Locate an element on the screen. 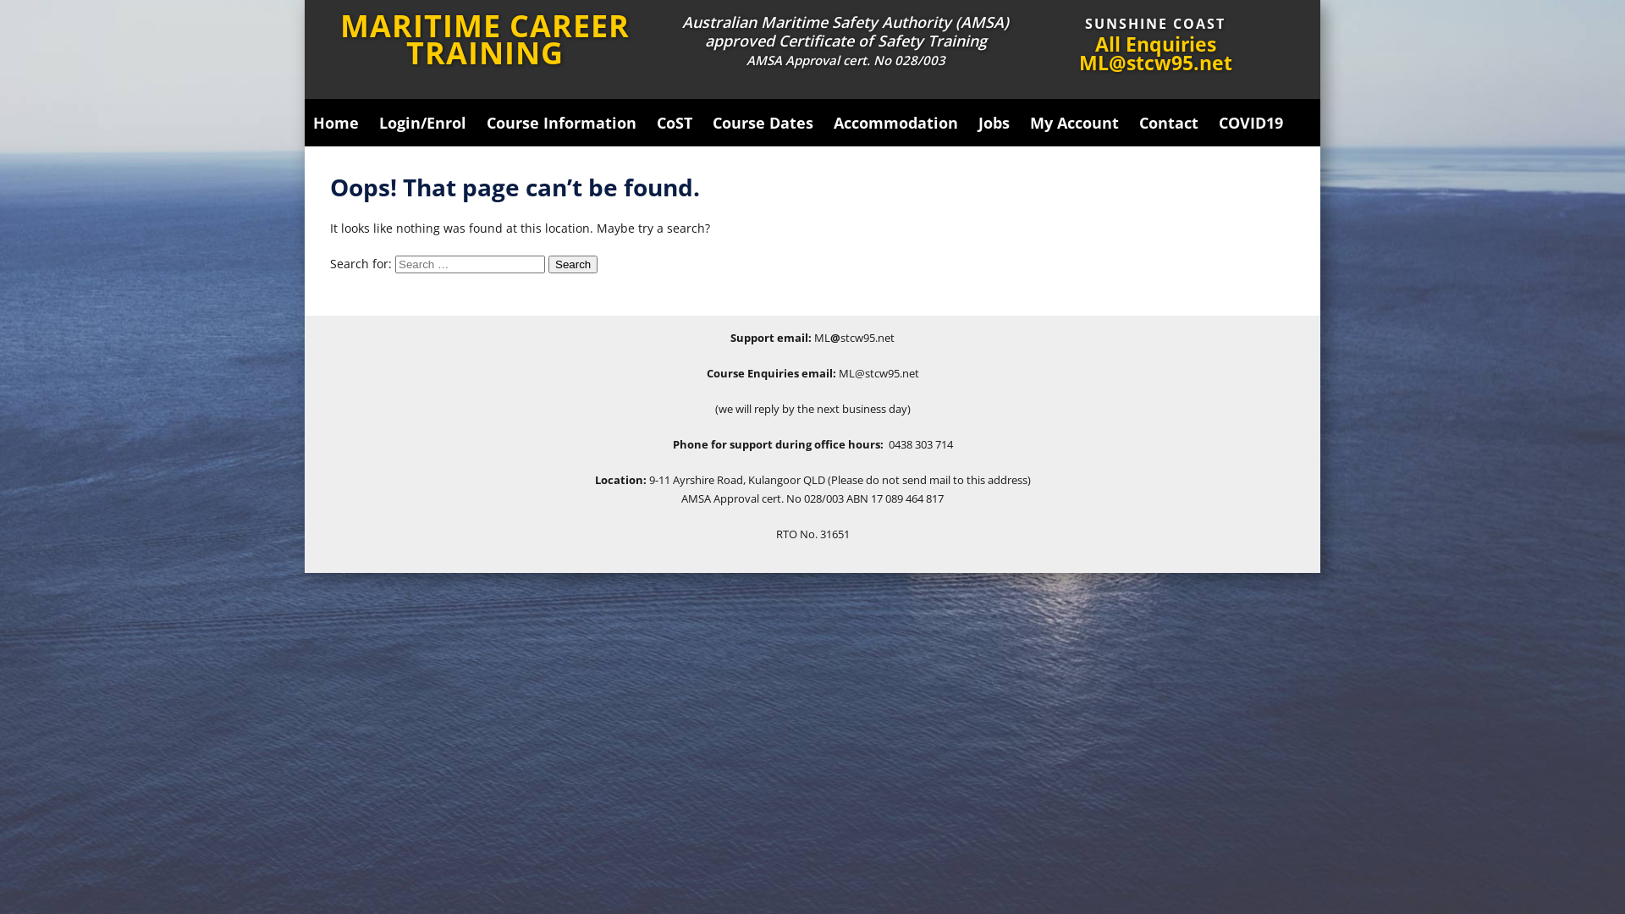 This screenshot has height=914, width=1625. Course Information is located at coordinates (562, 123).